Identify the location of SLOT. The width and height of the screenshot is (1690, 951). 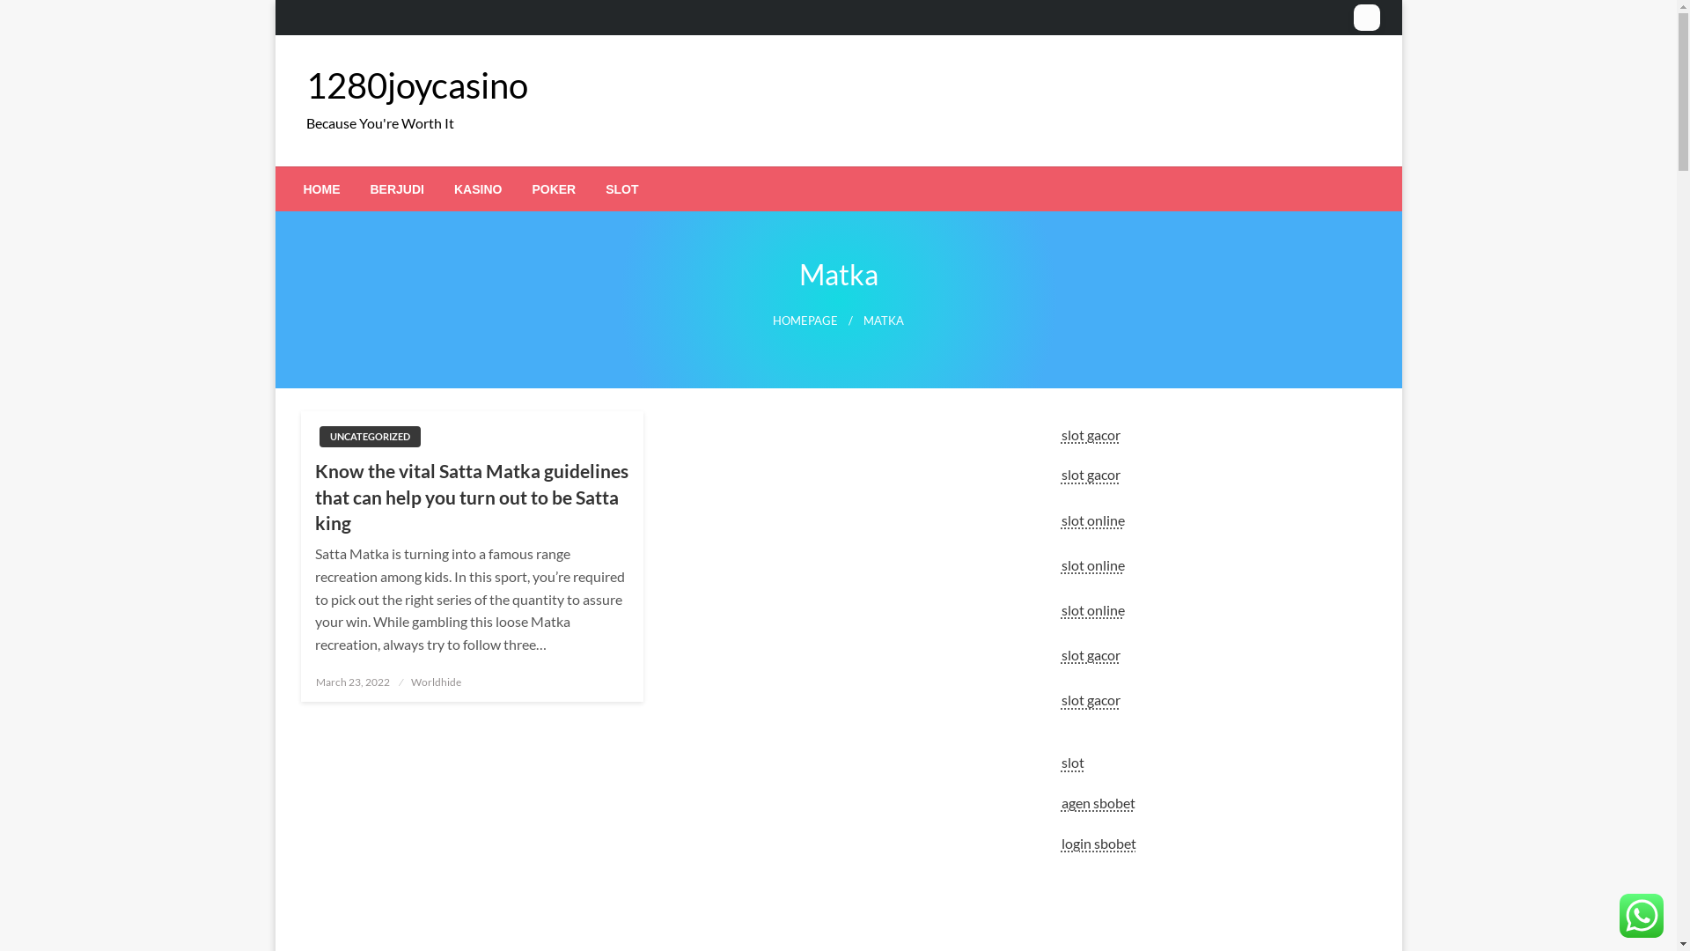
(621, 189).